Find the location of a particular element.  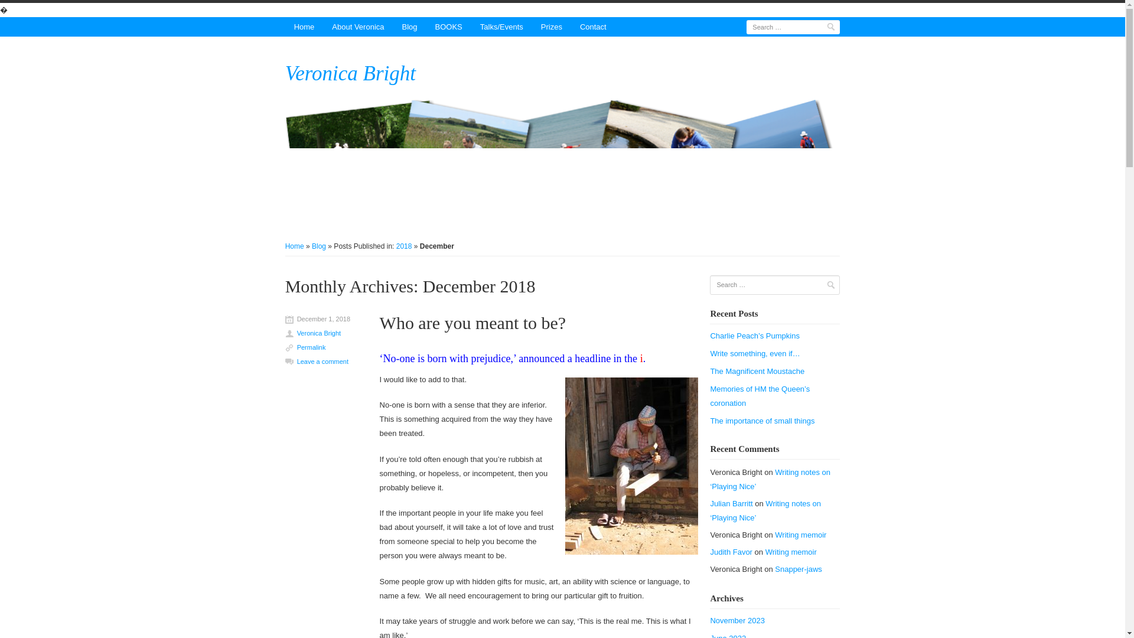

Search is located at coordinates (830, 285).